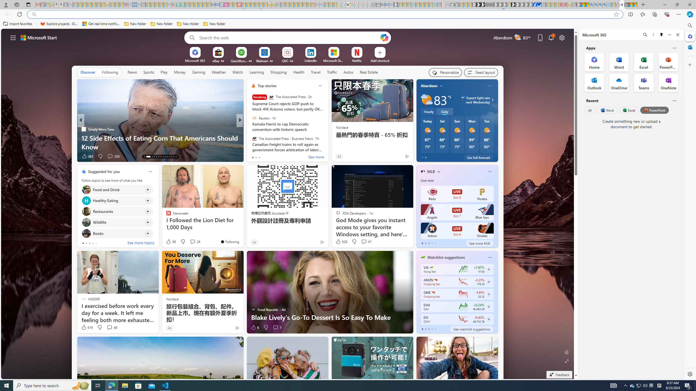  I want to click on Expect light rain next Wednesday, so click(492, 100).